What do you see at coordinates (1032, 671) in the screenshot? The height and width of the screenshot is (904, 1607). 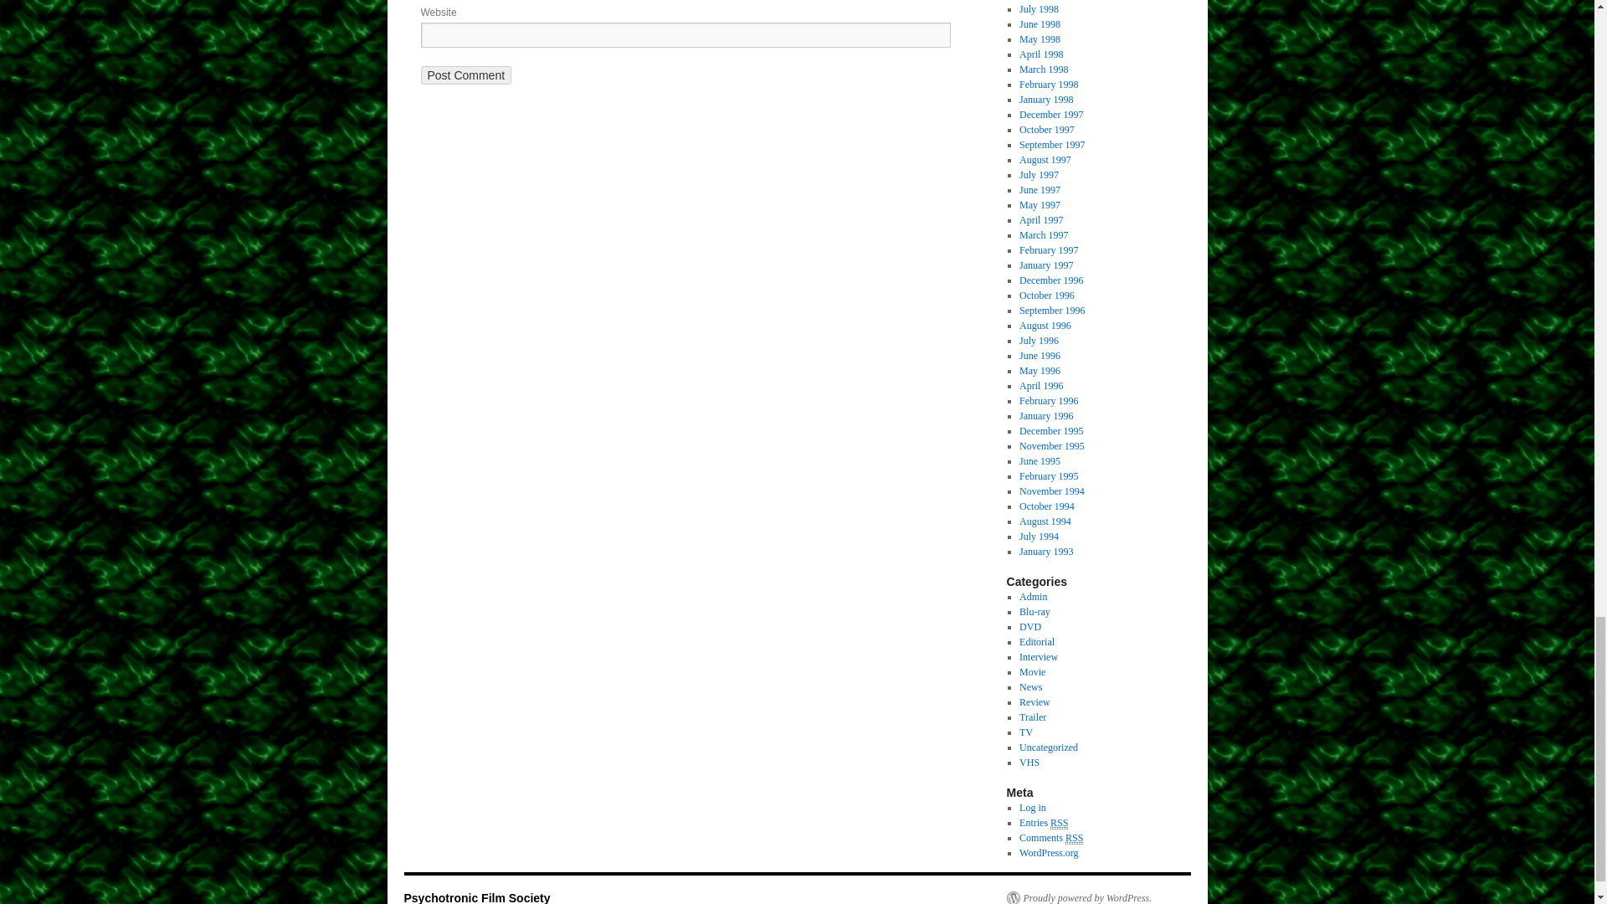 I see `Theatrical release review` at bounding box center [1032, 671].